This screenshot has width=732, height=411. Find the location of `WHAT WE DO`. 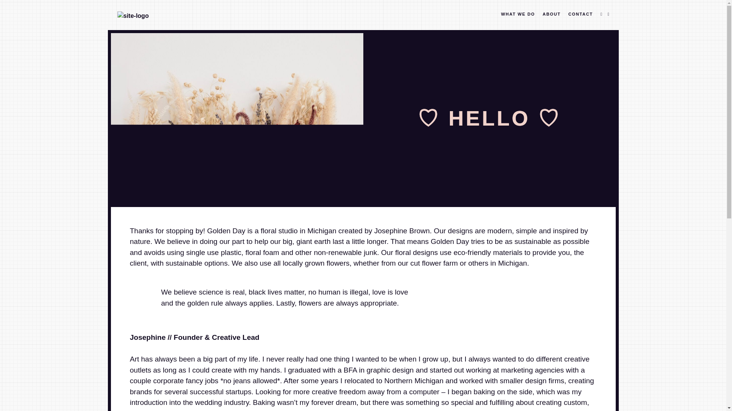

WHAT WE DO is located at coordinates (518, 15).